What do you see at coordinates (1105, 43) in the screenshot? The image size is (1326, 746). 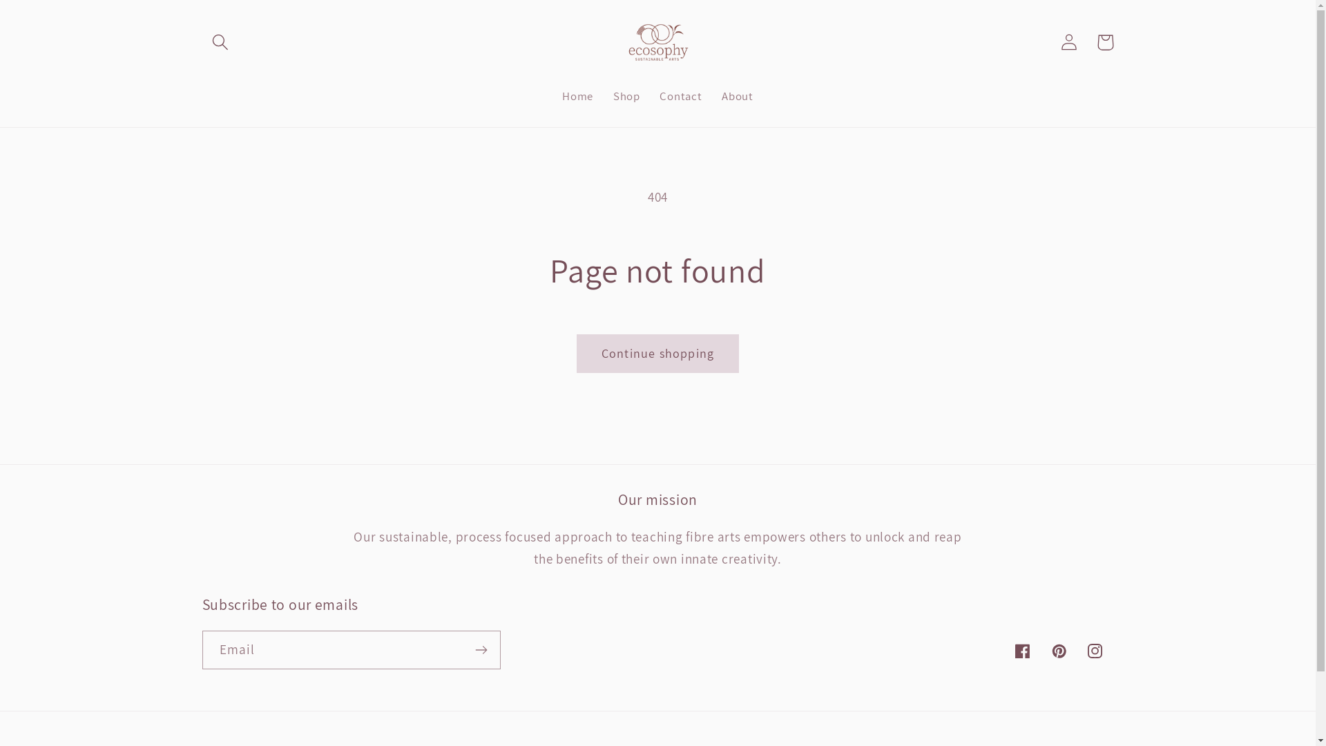 I see `Cart` at bounding box center [1105, 43].